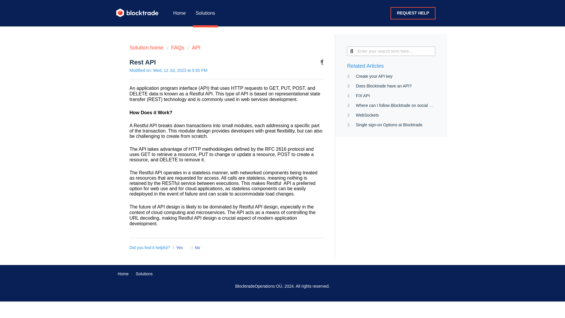 This screenshot has width=565, height=318. I want to click on Where can I follow Blocktrade on social media?, so click(399, 105).